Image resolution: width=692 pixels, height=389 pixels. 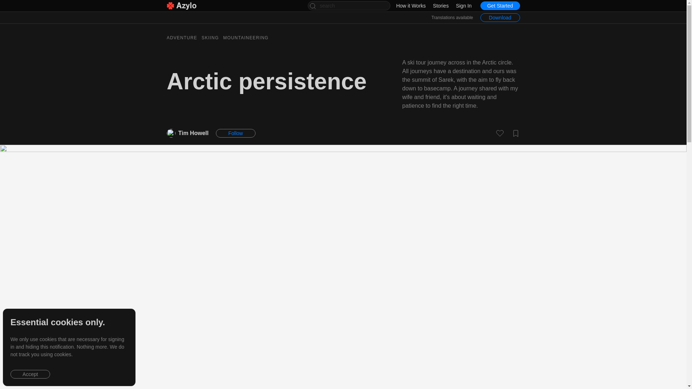 What do you see at coordinates (236, 133) in the screenshot?
I see `Follow` at bounding box center [236, 133].